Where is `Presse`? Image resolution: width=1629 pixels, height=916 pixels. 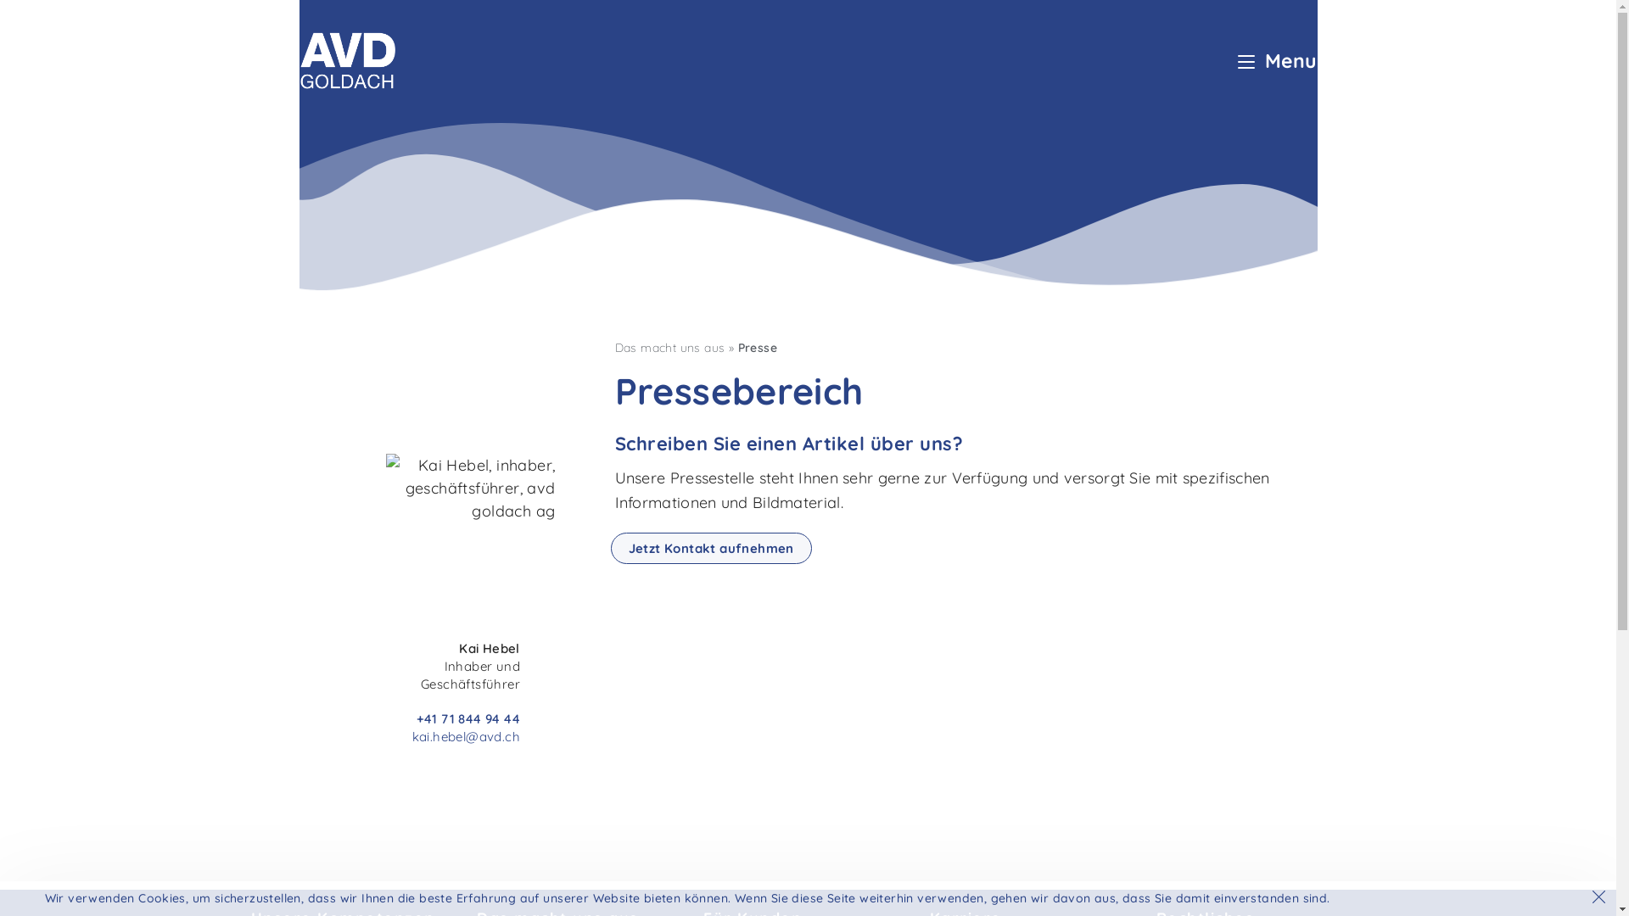
Presse is located at coordinates (758, 348).